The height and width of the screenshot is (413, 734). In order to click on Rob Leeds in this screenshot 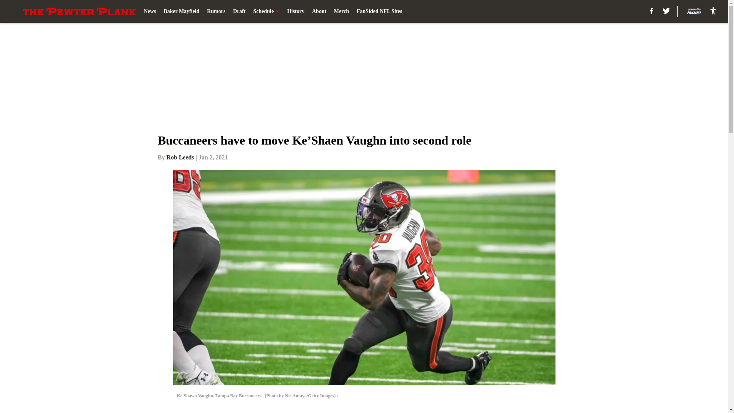, I will do `click(180, 157)`.